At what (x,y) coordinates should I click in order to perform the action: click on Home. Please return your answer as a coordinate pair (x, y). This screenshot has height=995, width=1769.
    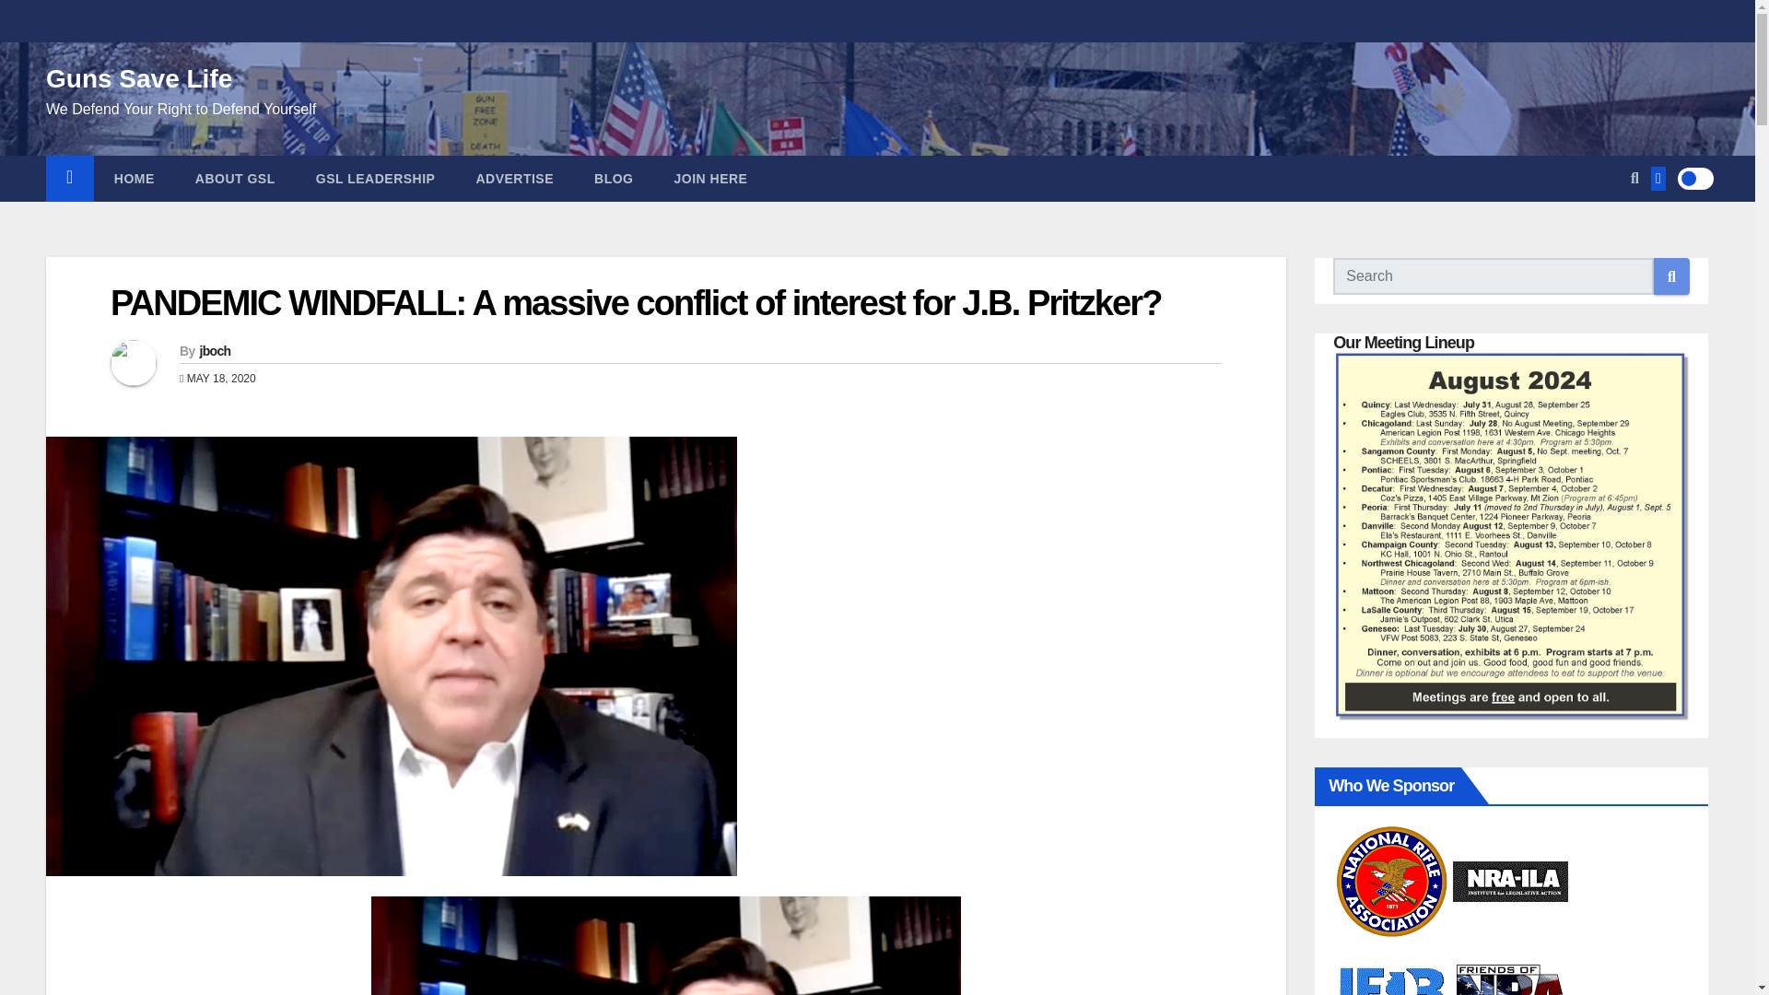
    Looking at the image, I should click on (69, 179).